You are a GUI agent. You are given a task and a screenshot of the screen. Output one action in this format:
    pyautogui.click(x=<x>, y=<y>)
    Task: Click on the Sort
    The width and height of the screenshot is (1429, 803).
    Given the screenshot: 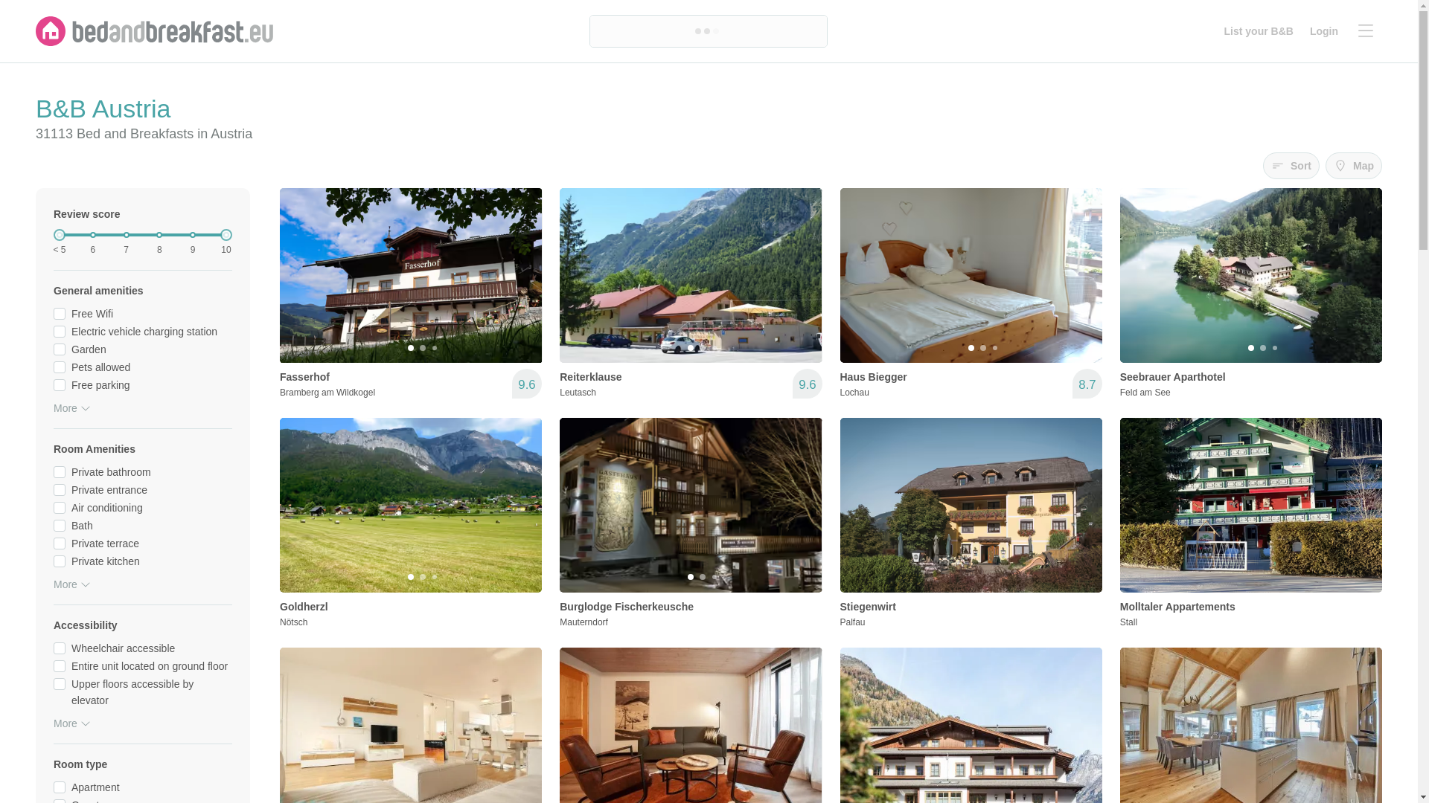 What is the action you would take?
    pyautogui.click(x=971, y=293)
    